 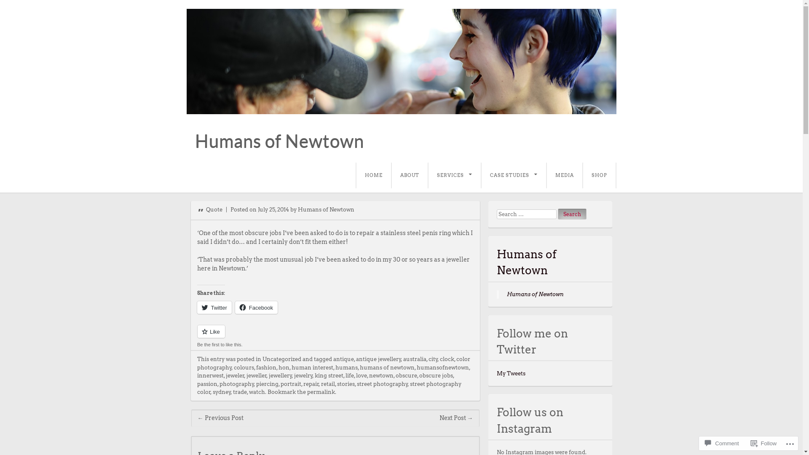 What do you see at coordinates (350, 376) in the screenshot?
I see `life` at bounding box center [350, 376].